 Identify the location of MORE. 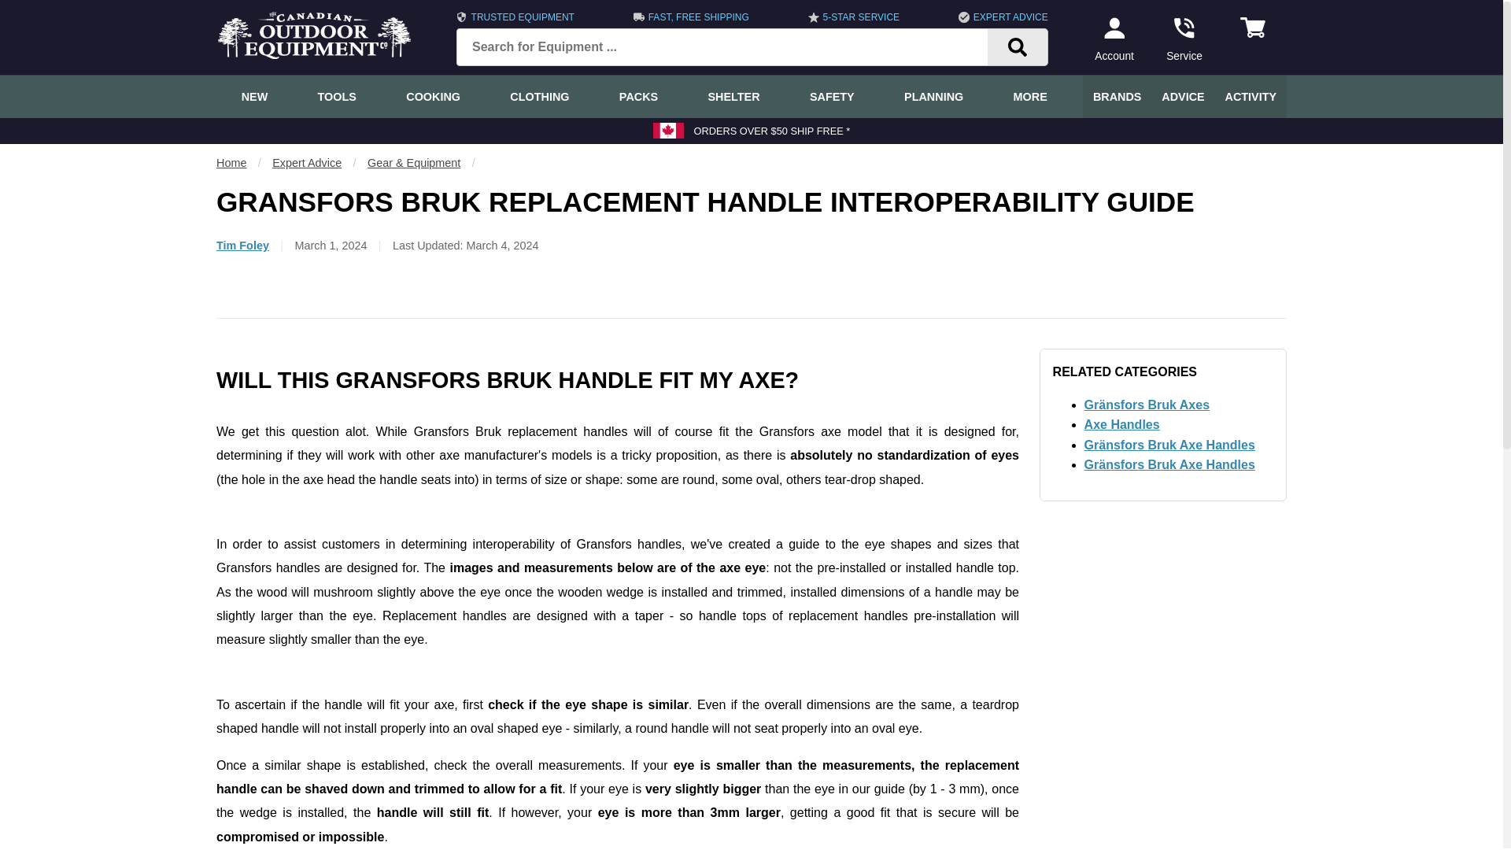
(1030, 98).